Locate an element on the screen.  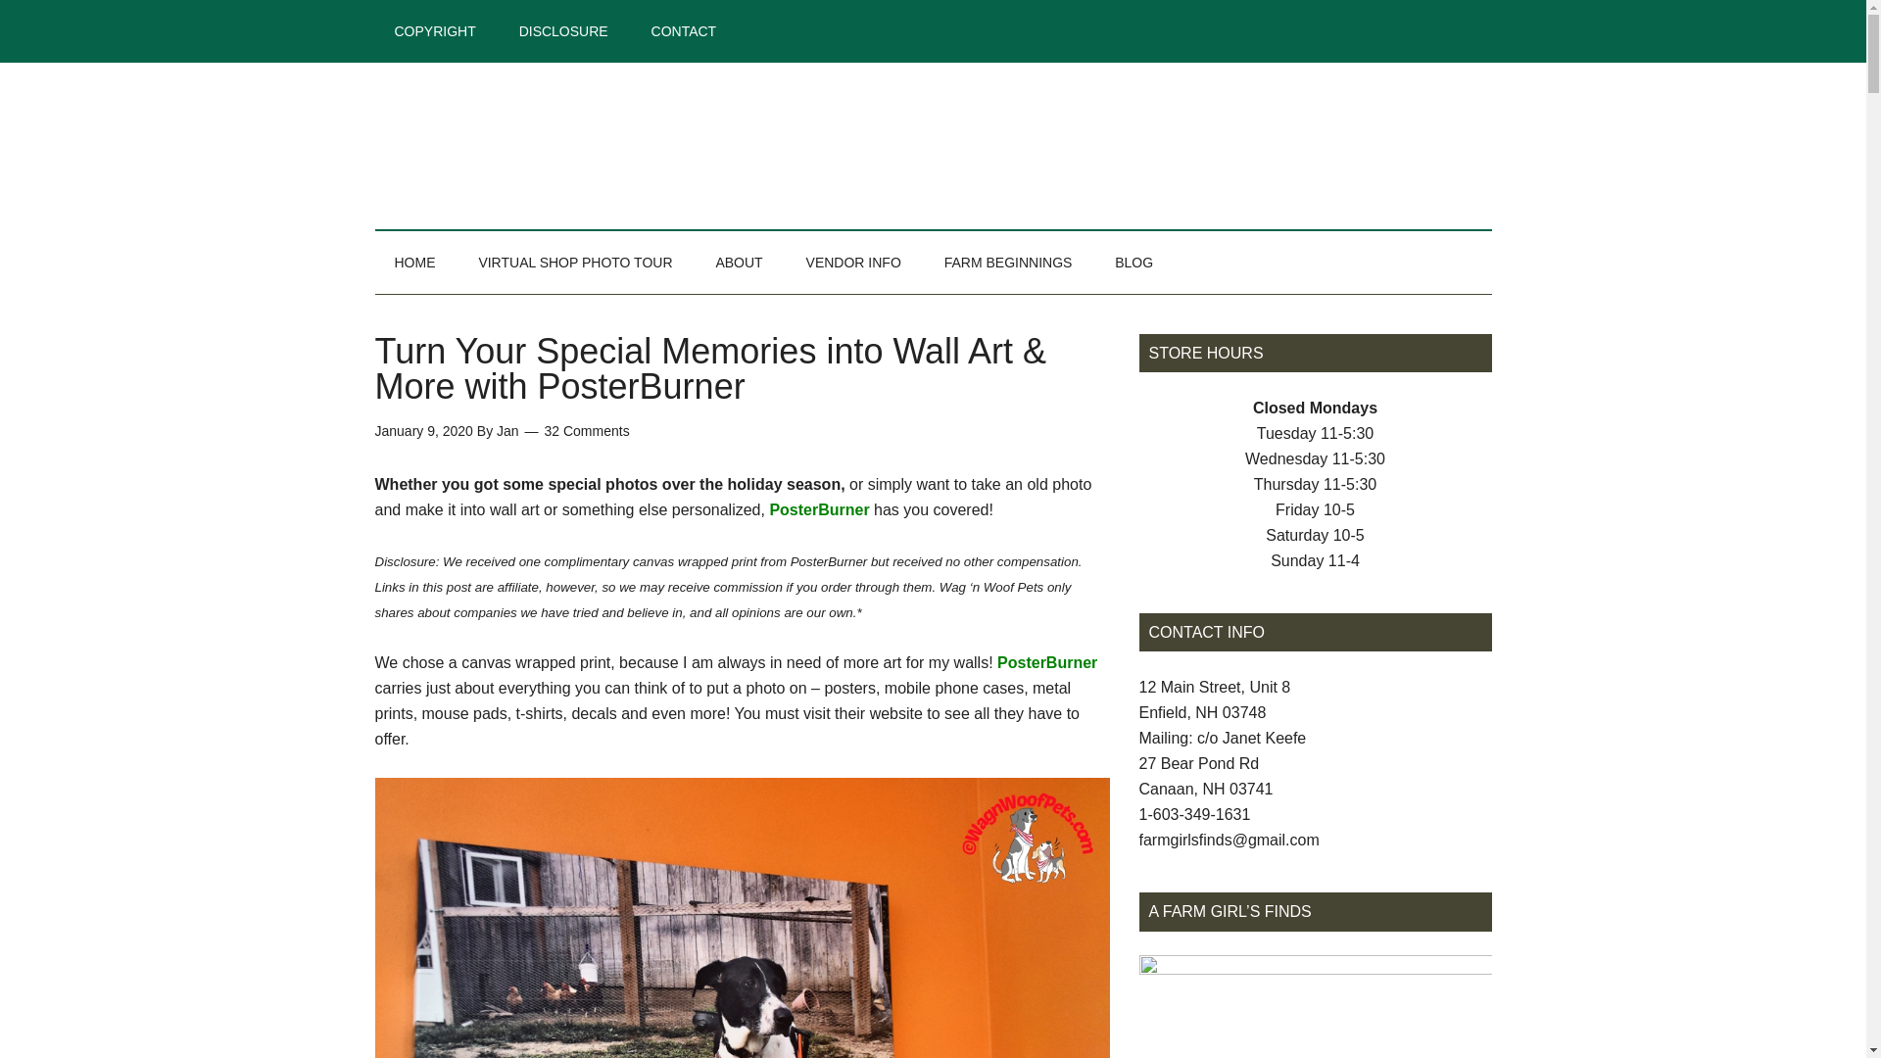
Jan is located at coordinates (507, 431).